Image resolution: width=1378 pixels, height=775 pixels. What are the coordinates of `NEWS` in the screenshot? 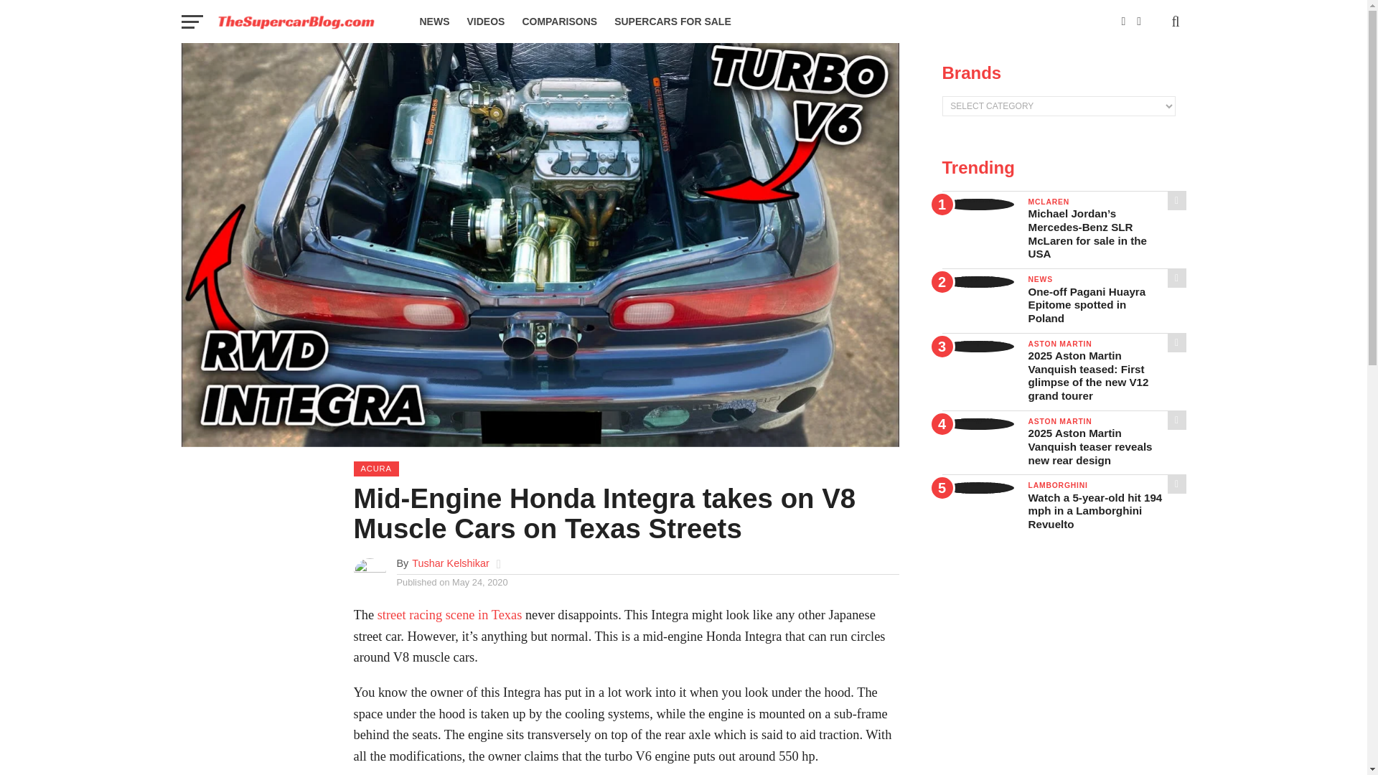 It's located at (433, 22).